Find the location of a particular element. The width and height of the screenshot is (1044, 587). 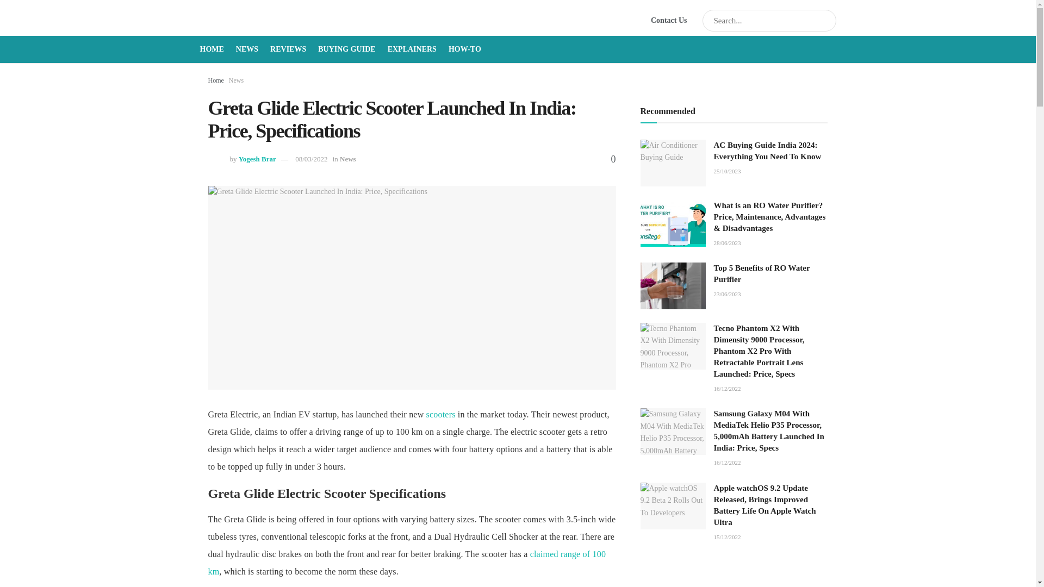

NEWS is located at coordinates (247, 49).